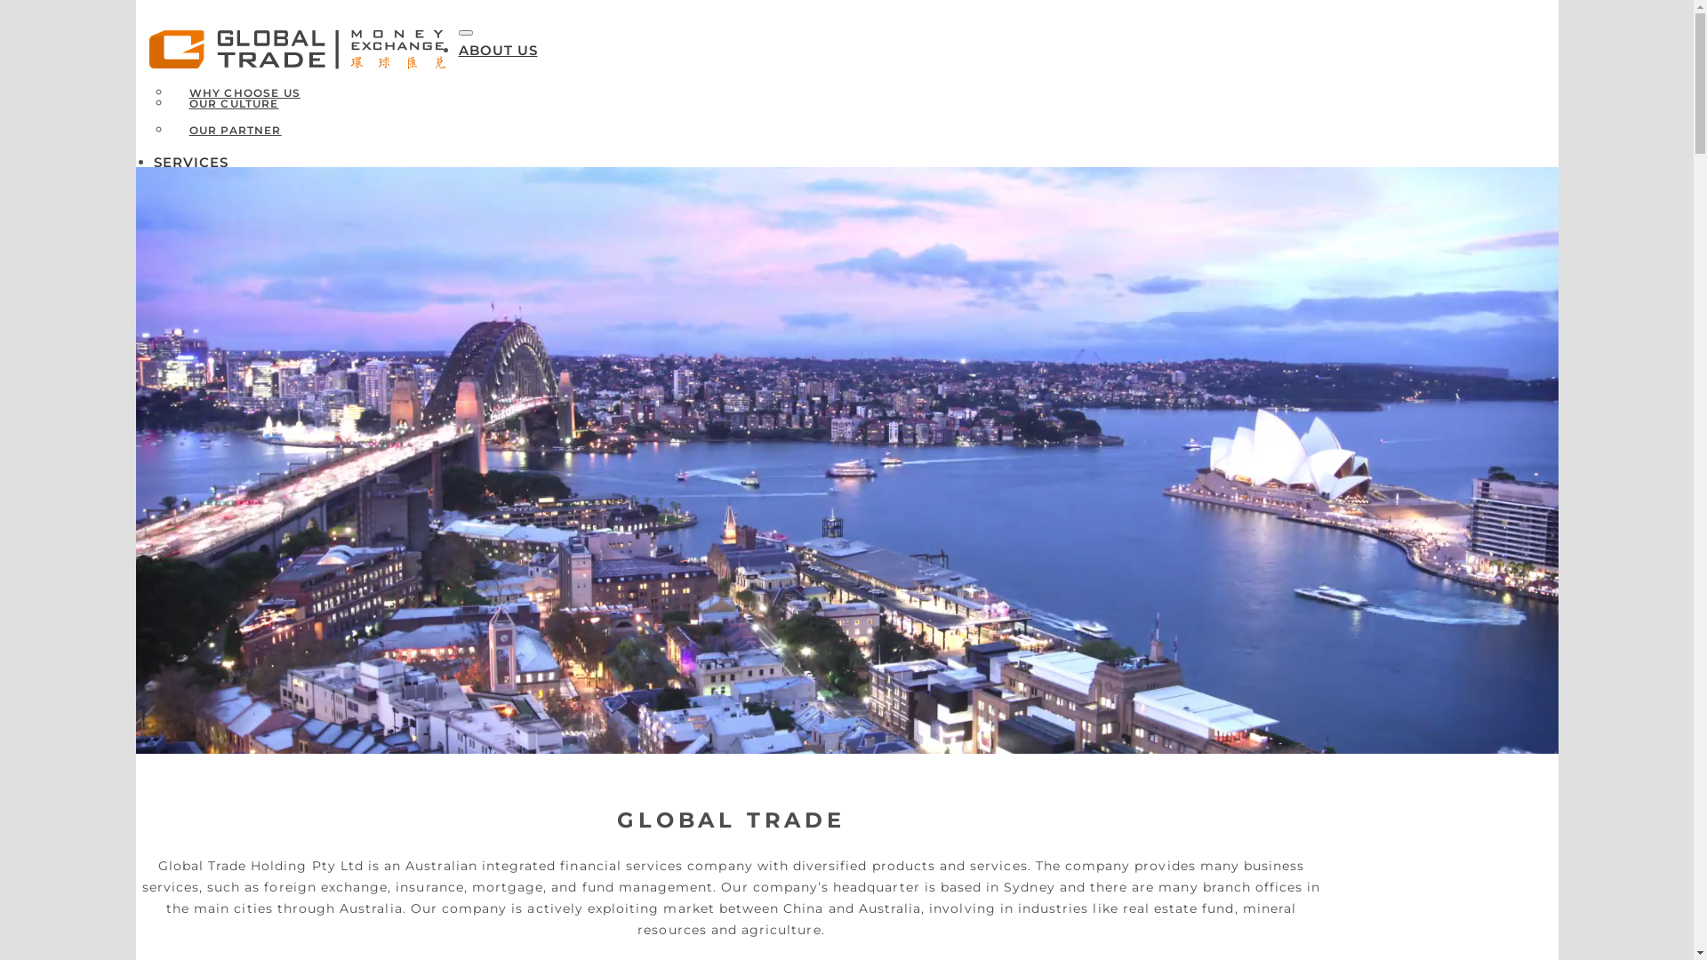  What do you see at coordinates (284, 268) in the screenshot?
I see `ANTI-MONEY LAUNDERING POLICY` at bounding box center [284, 268].